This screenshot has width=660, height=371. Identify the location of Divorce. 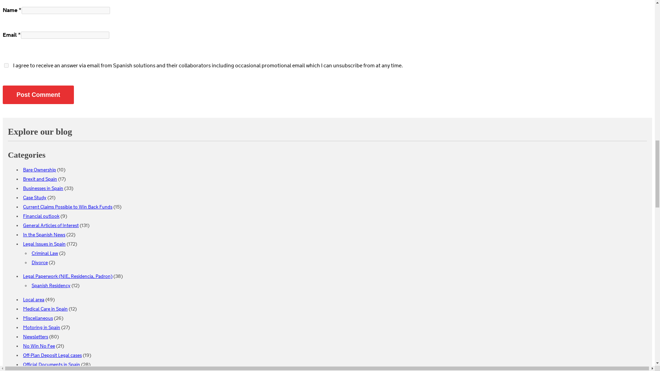
(40, 263).